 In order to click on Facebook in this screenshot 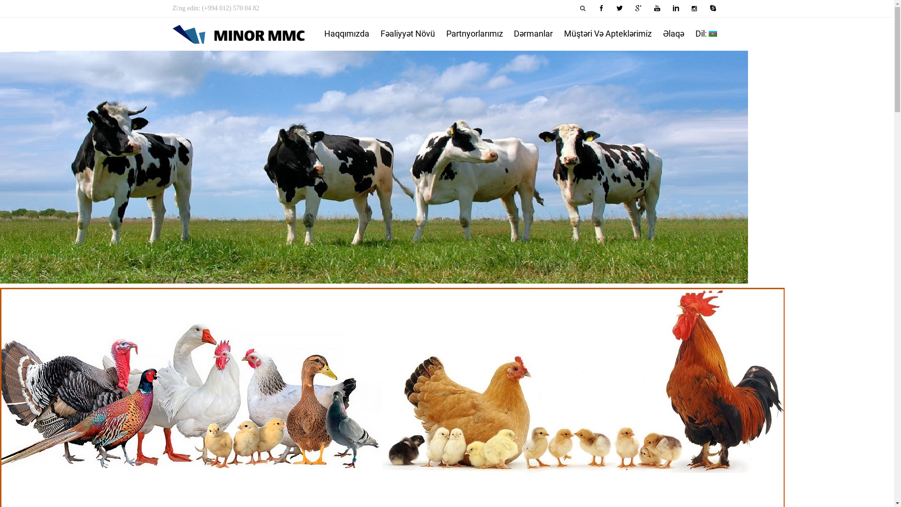, I will do `click(601, 8)`.